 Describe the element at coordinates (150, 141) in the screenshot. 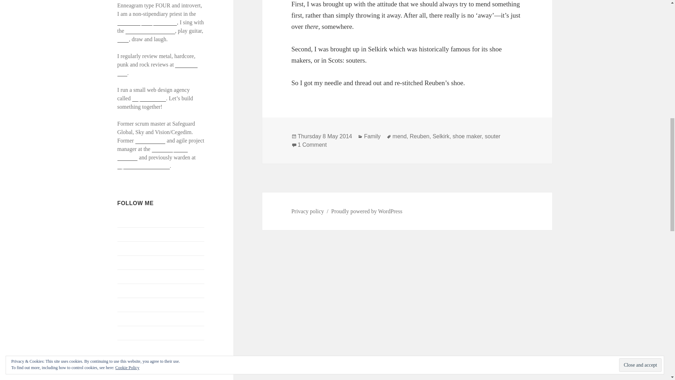

I see `web architect` at that location.